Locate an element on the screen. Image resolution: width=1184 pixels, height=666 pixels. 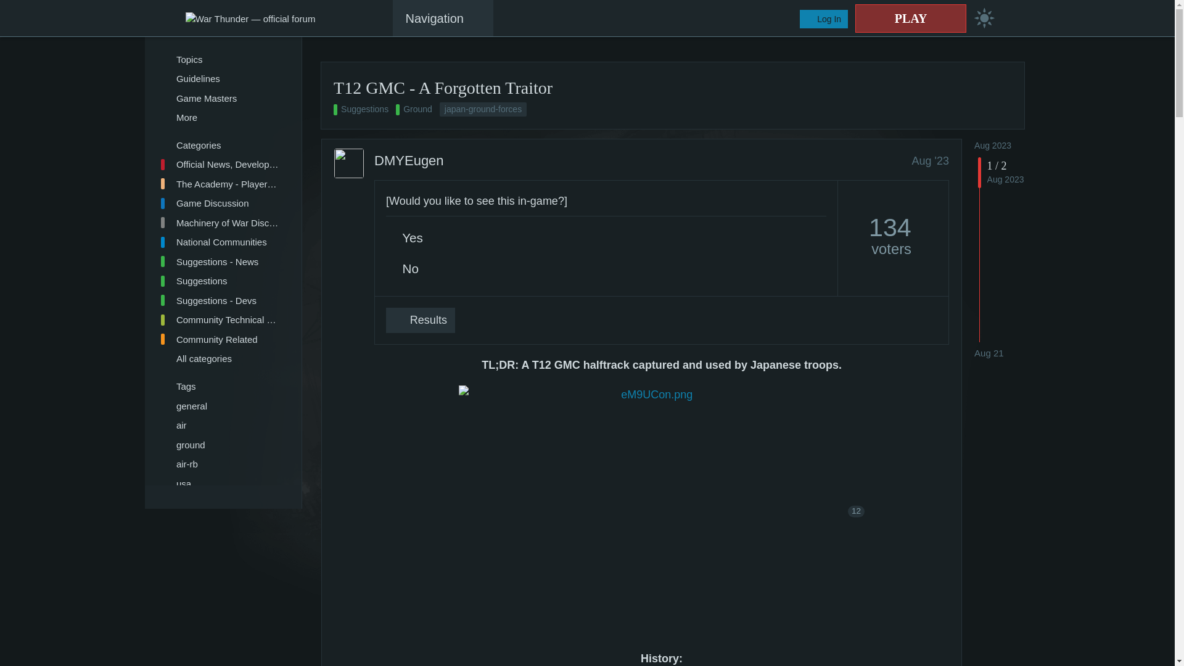
Guidelines is located at coordinates (218, 79).